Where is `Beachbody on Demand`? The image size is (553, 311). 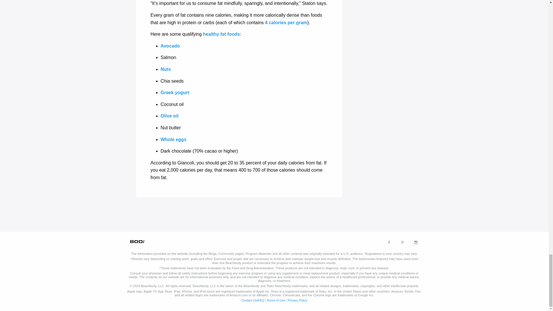
Beachbody on Demand is located at coordinates (137, 241).